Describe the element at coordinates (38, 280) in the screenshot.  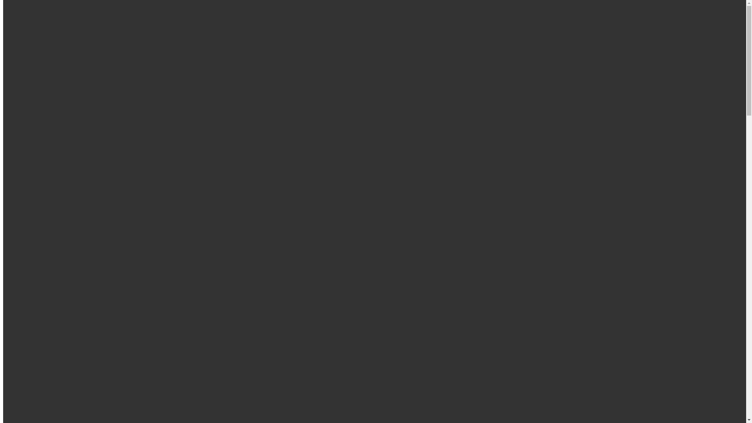
I see `Who to contact` at that location.